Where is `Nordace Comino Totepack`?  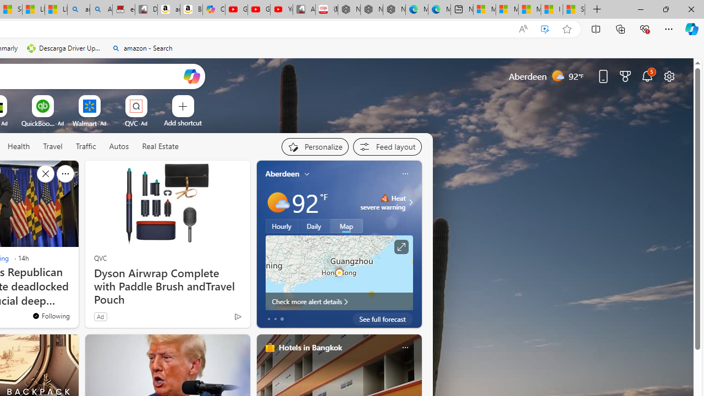 Nordace Comino Totepack is located at coordinates (349, 10).